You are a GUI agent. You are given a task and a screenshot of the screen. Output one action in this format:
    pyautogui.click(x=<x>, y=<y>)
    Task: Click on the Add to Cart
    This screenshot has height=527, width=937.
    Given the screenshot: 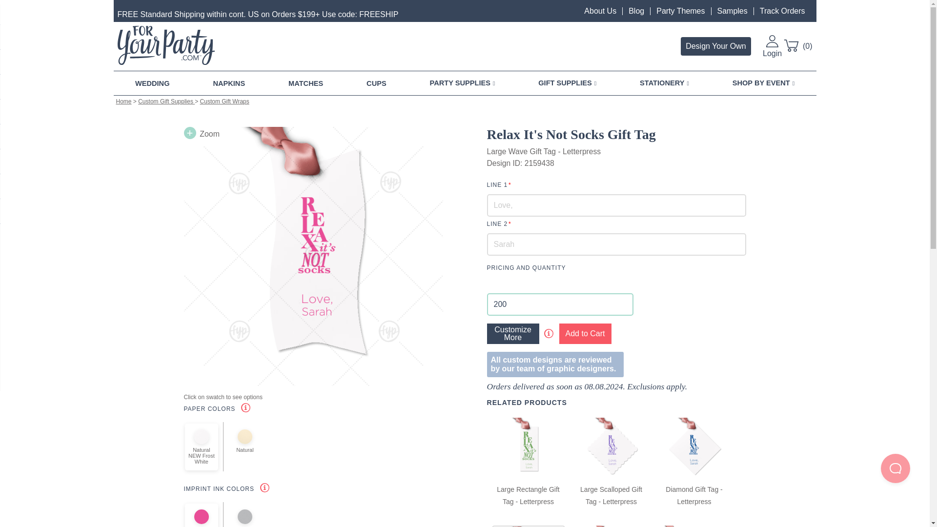 What is the action you would take?
    pyautogui.click(x=586, y=334)
    